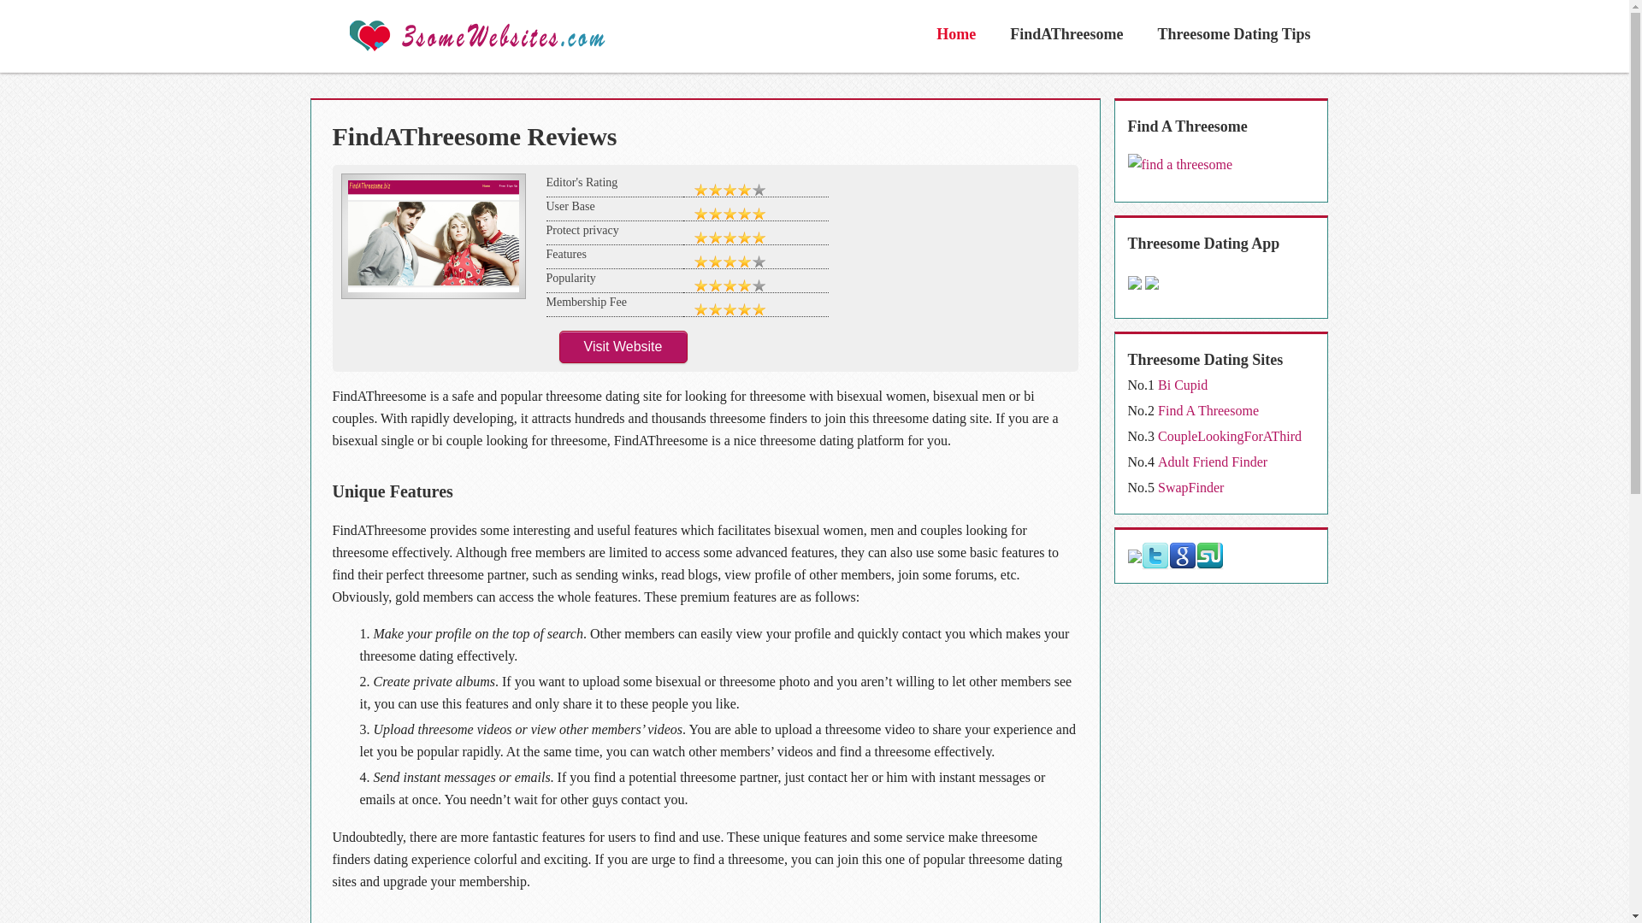  Describe the element at coordinates (623, 347) in the screenshot. I see `Visit Website` at that location.